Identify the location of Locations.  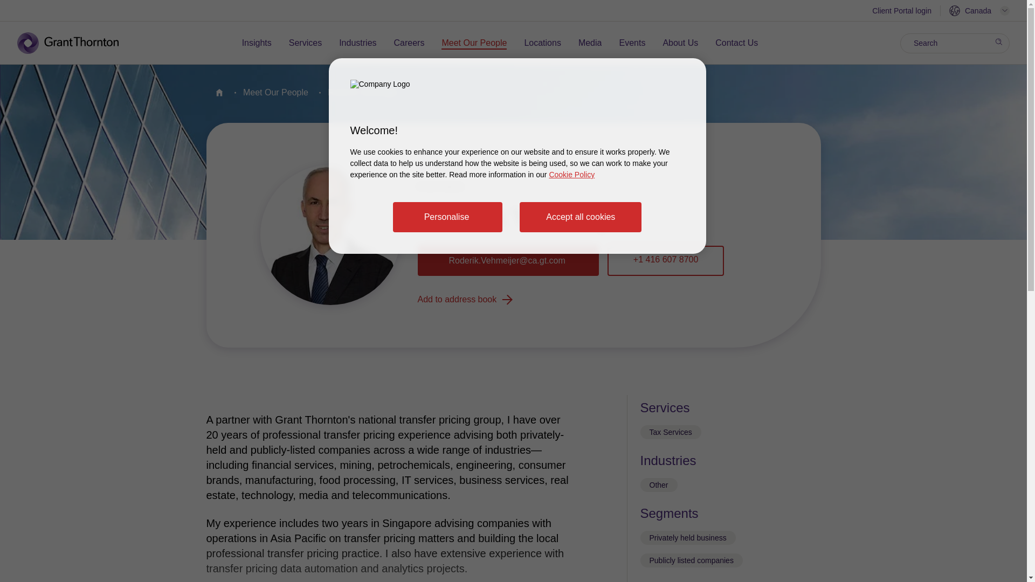
(542, 43).